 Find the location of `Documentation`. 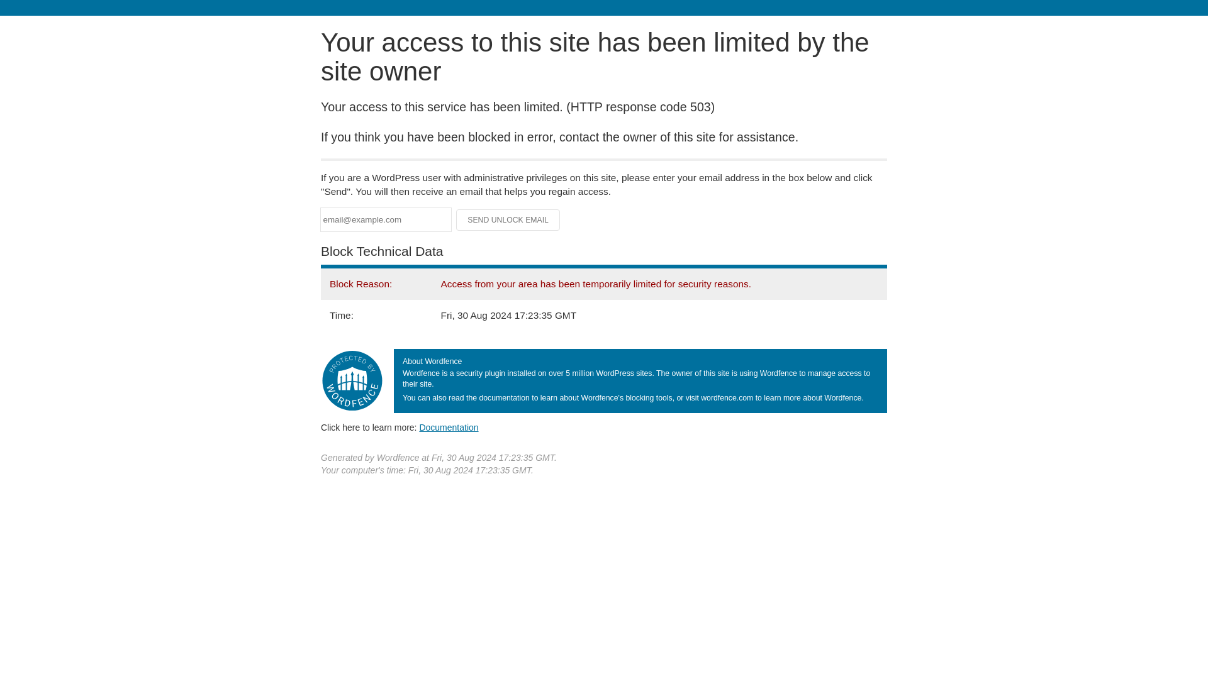

Documentation is located at coordinates (449, 427).